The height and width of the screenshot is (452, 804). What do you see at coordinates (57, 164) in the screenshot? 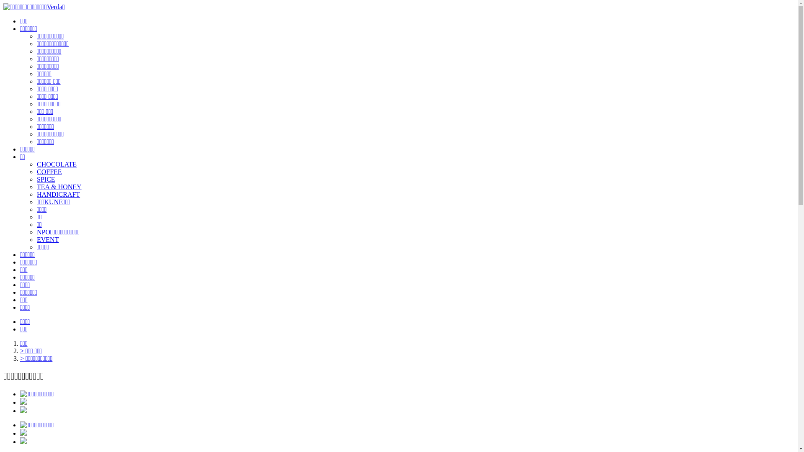
I see `CHOCOLATE` at bounding box center [57, 164].